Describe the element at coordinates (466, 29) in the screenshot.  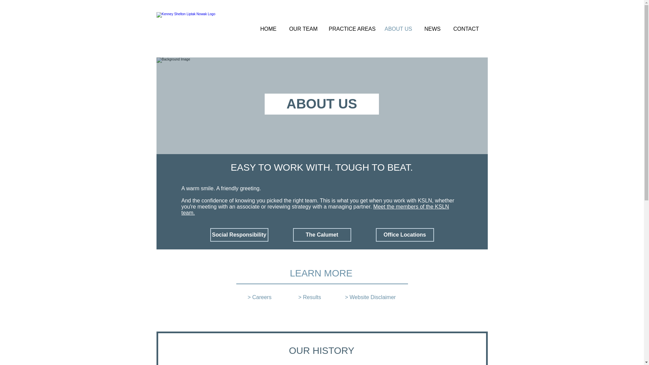
I see `CONTACT` at that location.